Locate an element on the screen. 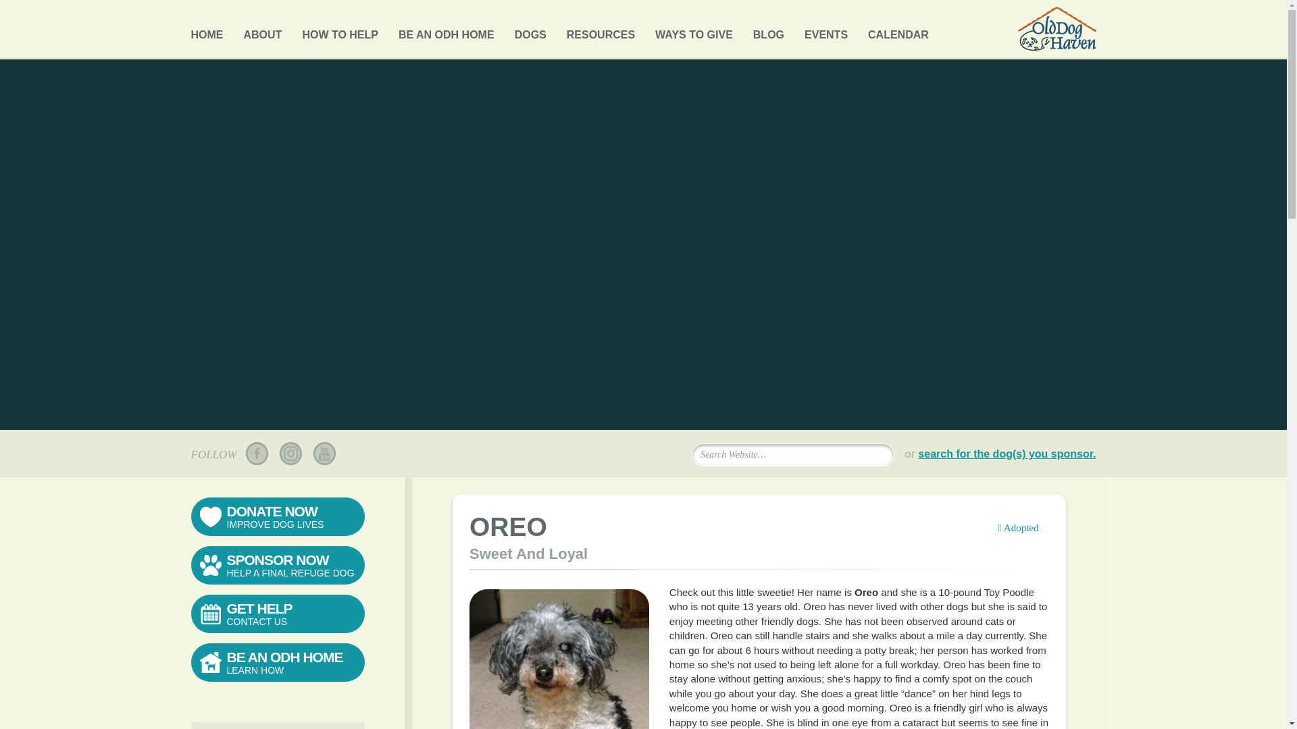  RESOURCES is located at coordinates (601, 31).